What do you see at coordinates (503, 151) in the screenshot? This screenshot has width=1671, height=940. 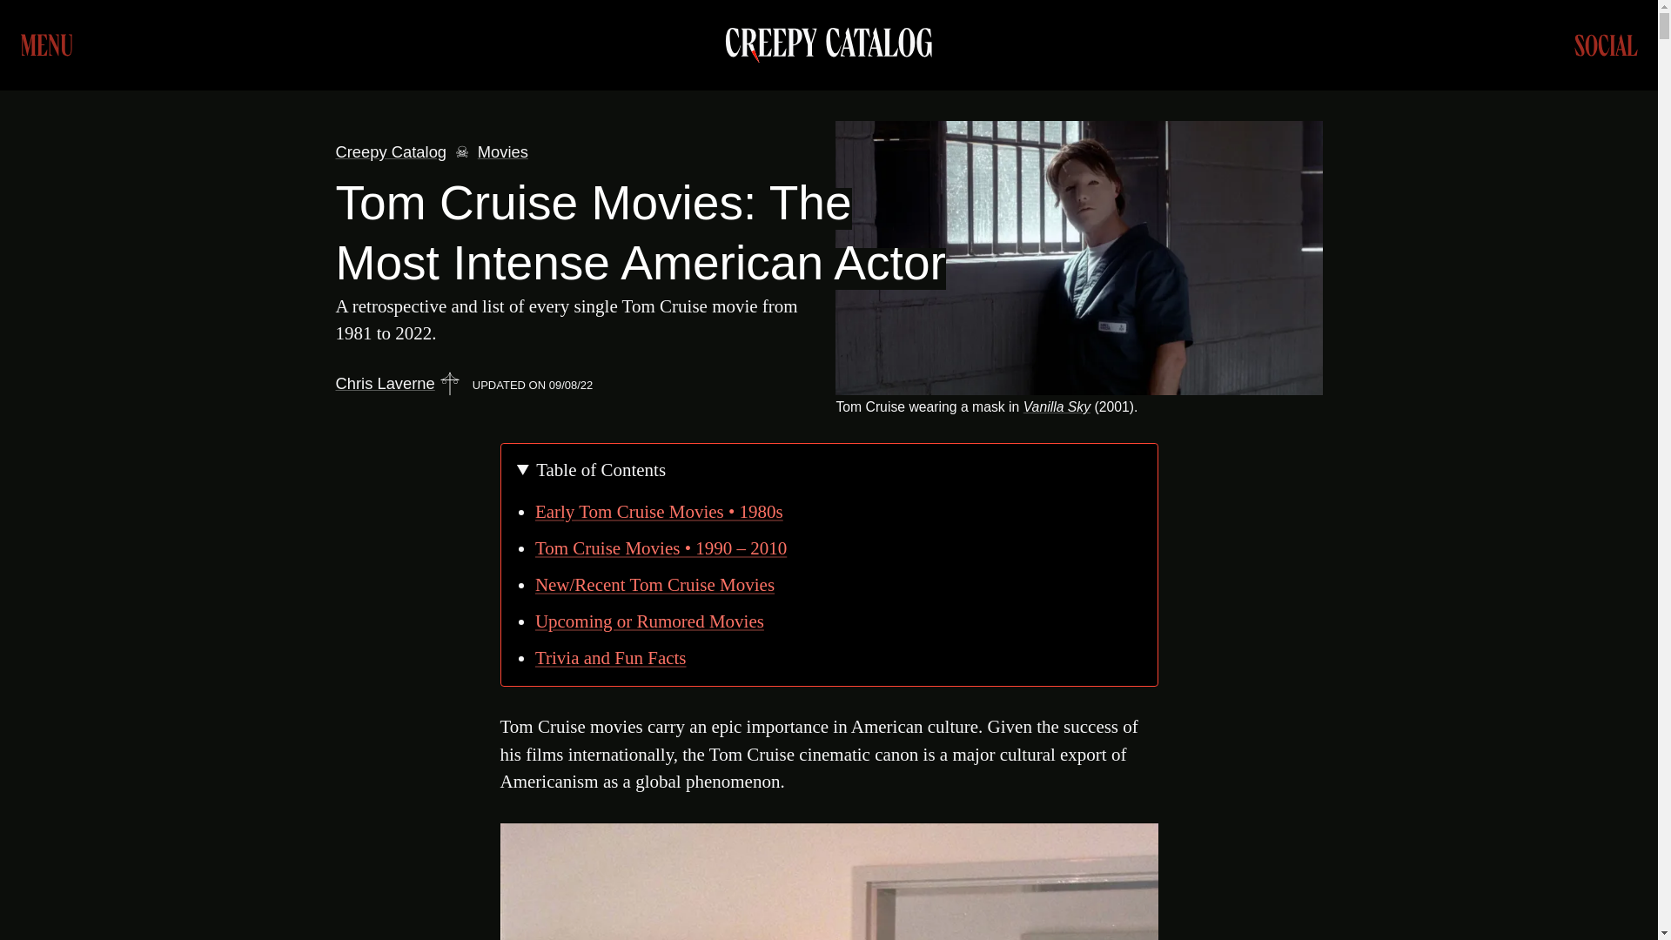 I see `Movies` at bounding box center [503, 151].